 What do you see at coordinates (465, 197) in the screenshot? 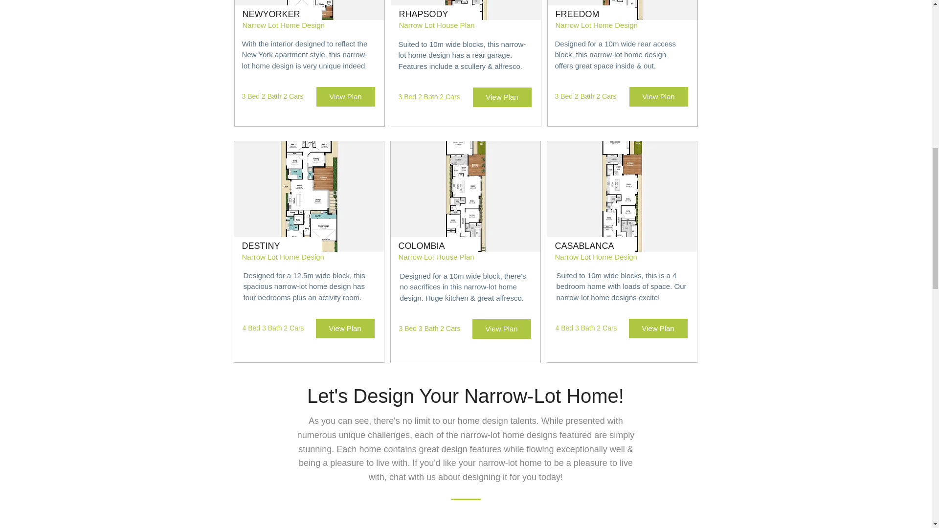
I see `Narrow-Lot House Plan - The Colombia` at bounding box center [465, 197].